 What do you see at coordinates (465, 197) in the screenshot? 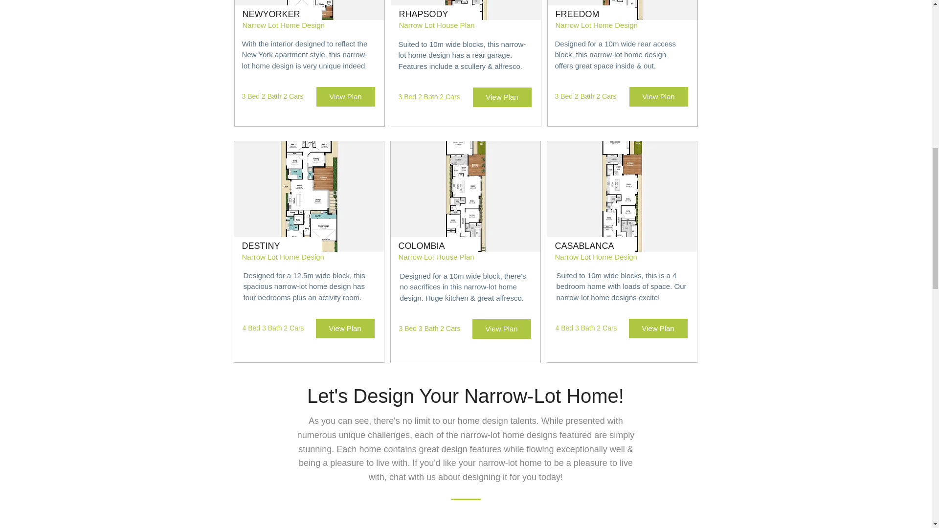
I see `Narrow-Lot House Plan - The Colombia` at bounding box center [465, 197].